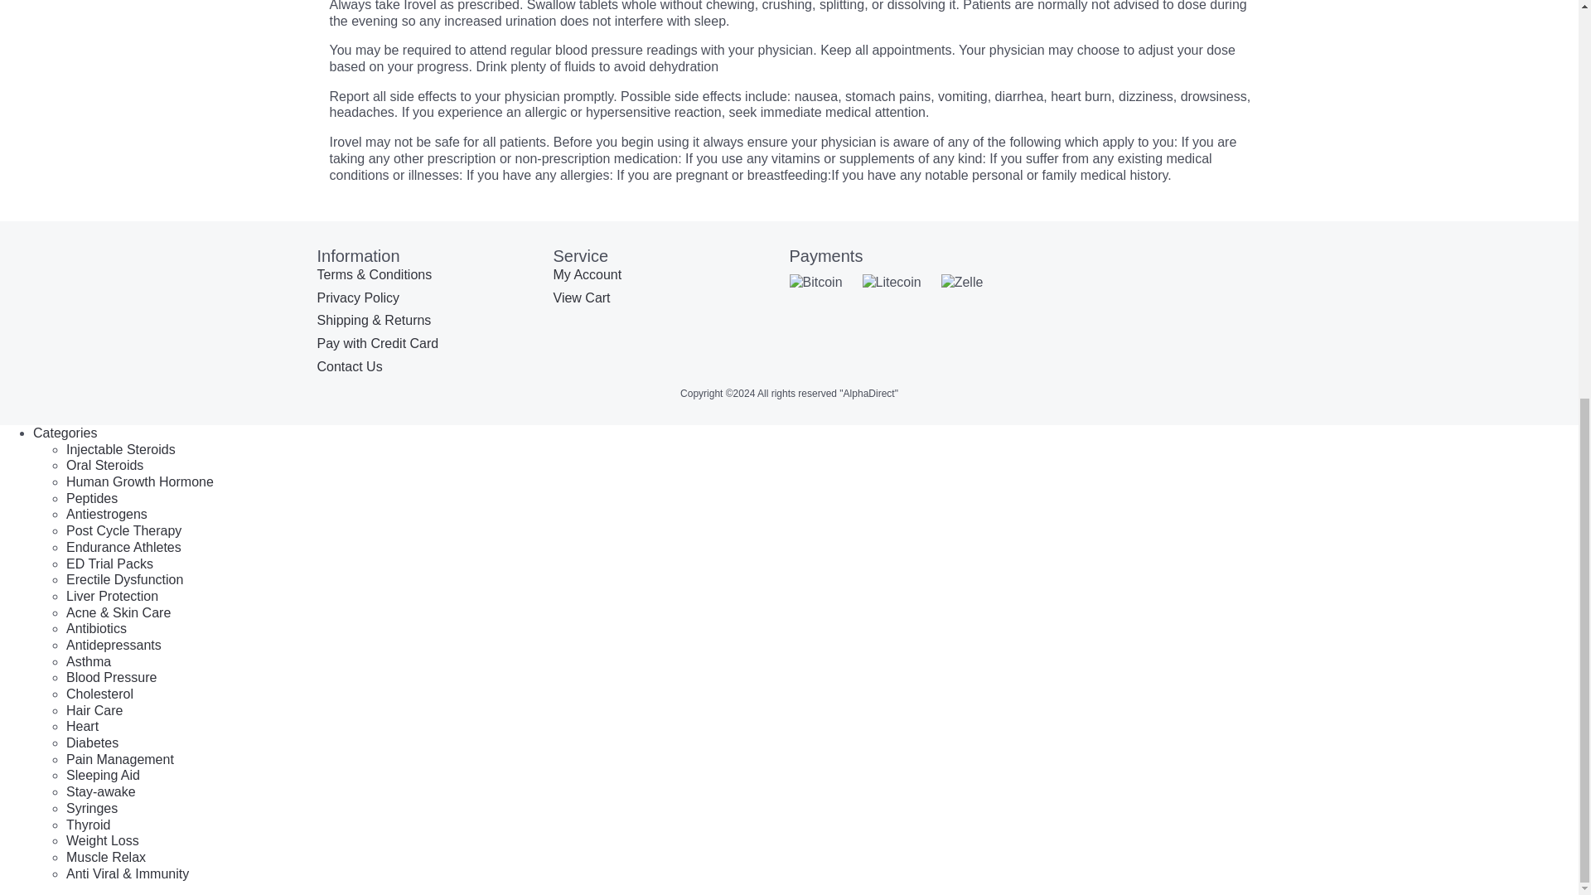  What do you see at coordinates (588, 274) in the screenshot?
I see `My Account` at bounding box center [588, 274].